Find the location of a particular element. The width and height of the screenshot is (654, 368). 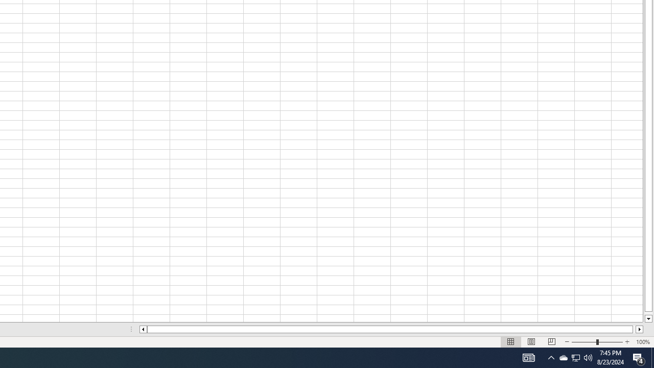

Page Layout is located at coordinates (531, 341).